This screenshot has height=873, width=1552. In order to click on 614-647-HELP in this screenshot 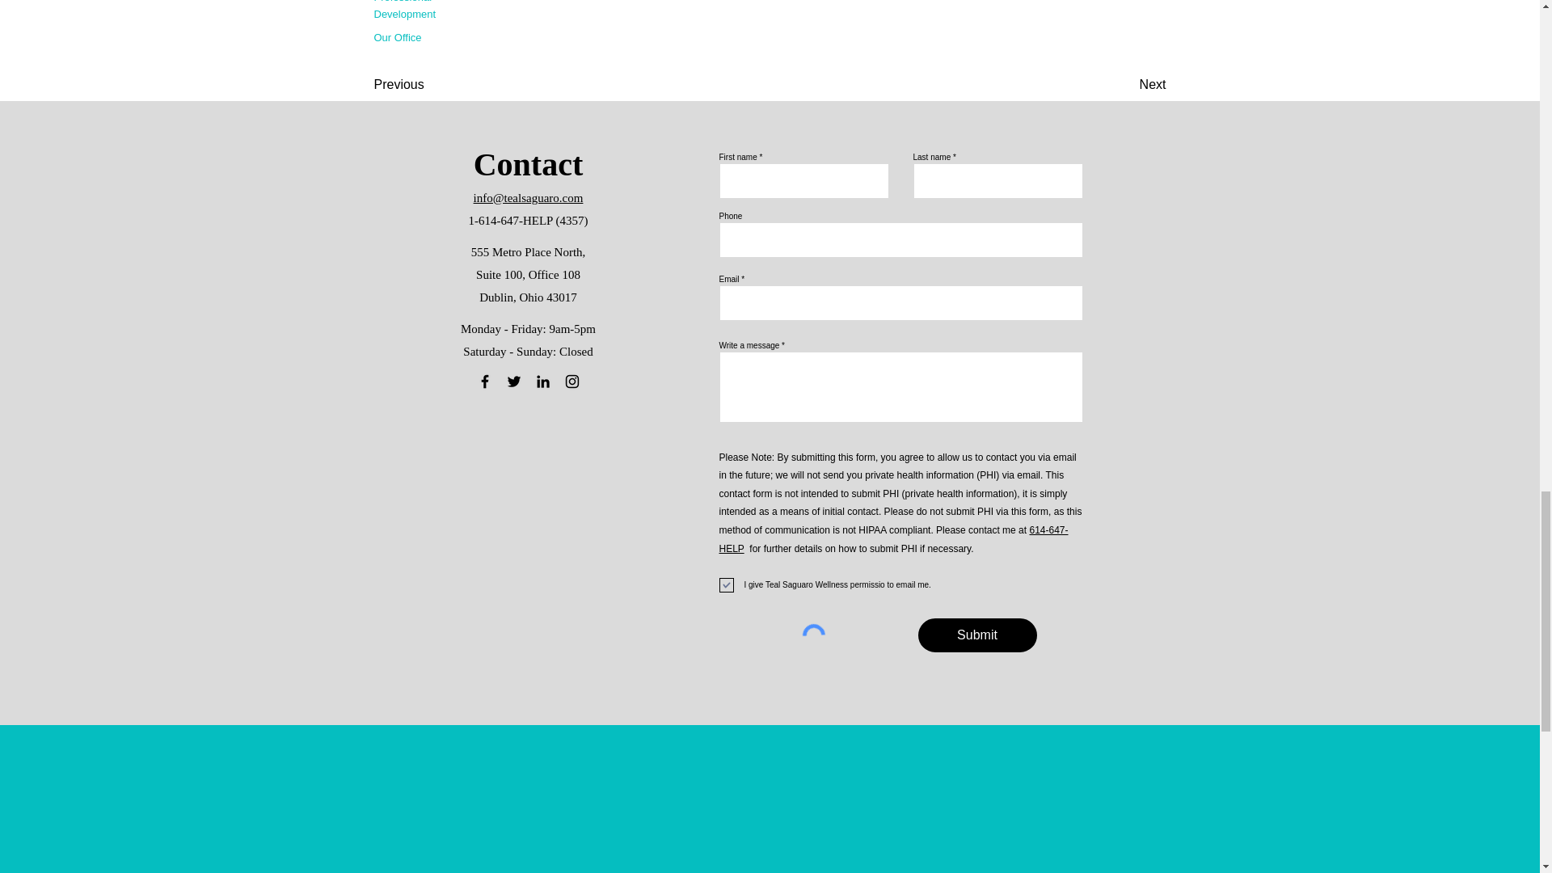, I will do `click(894, 539)`.